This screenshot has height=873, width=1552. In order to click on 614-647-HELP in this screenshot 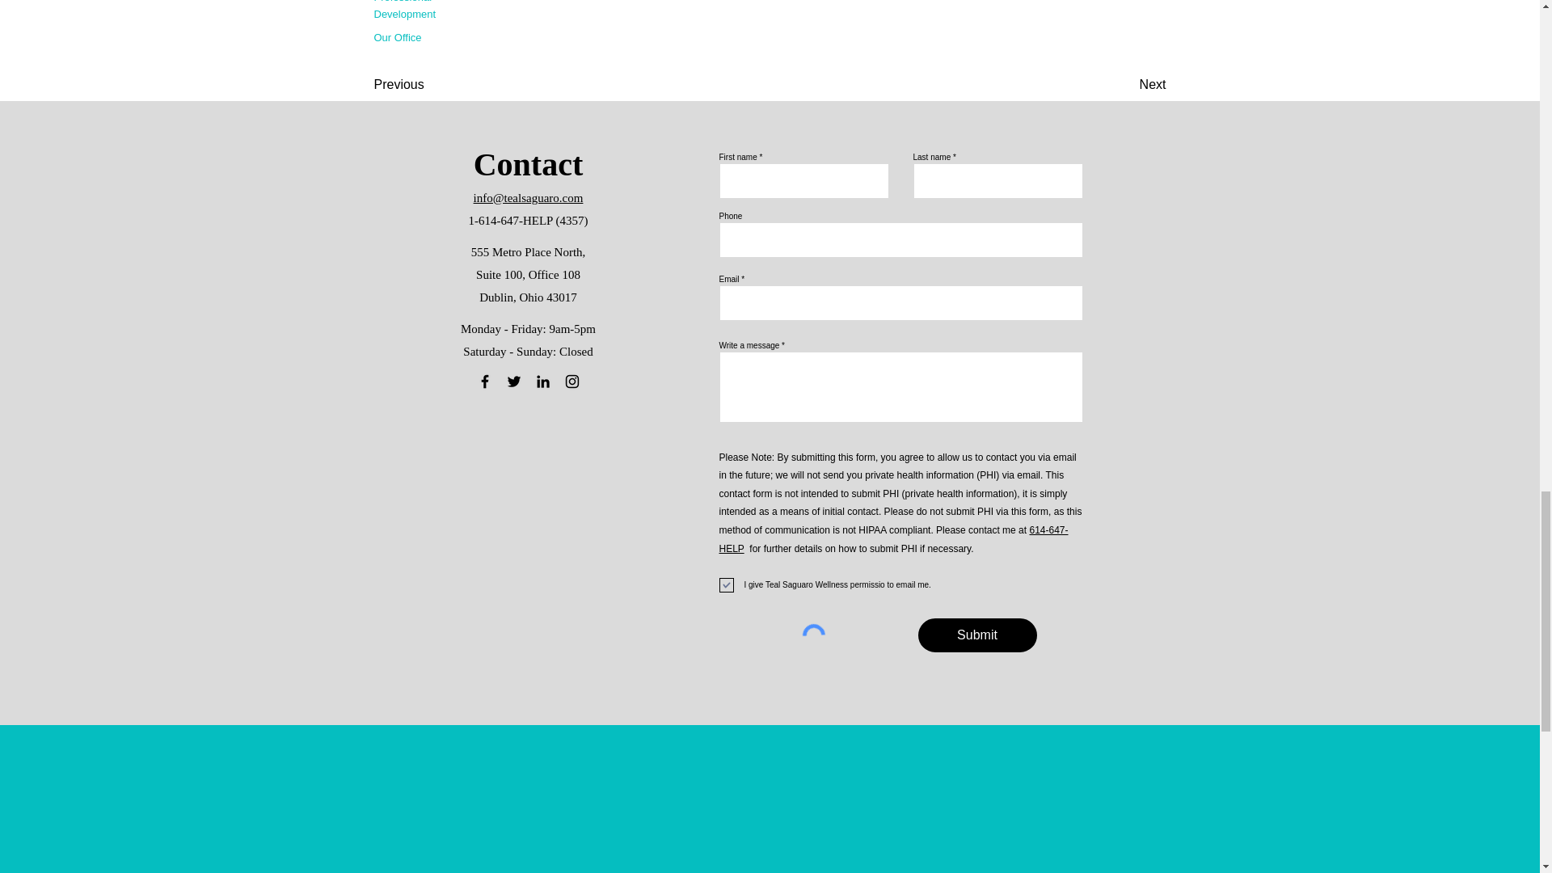, I will do `click(894, 539)`.